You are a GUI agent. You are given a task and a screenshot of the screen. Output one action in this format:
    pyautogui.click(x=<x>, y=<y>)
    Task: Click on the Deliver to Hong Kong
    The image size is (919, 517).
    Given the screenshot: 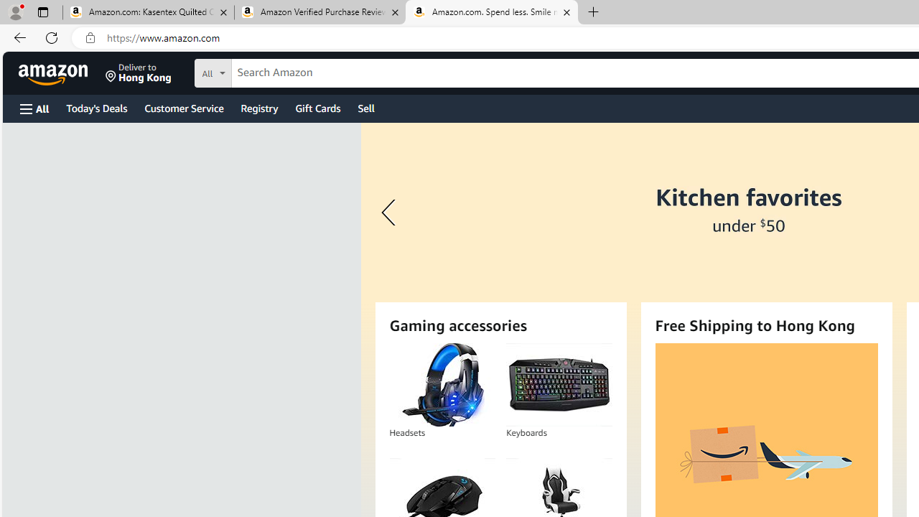 What is the action you would take?
    pyautogui.click(x=139, y=73)
    